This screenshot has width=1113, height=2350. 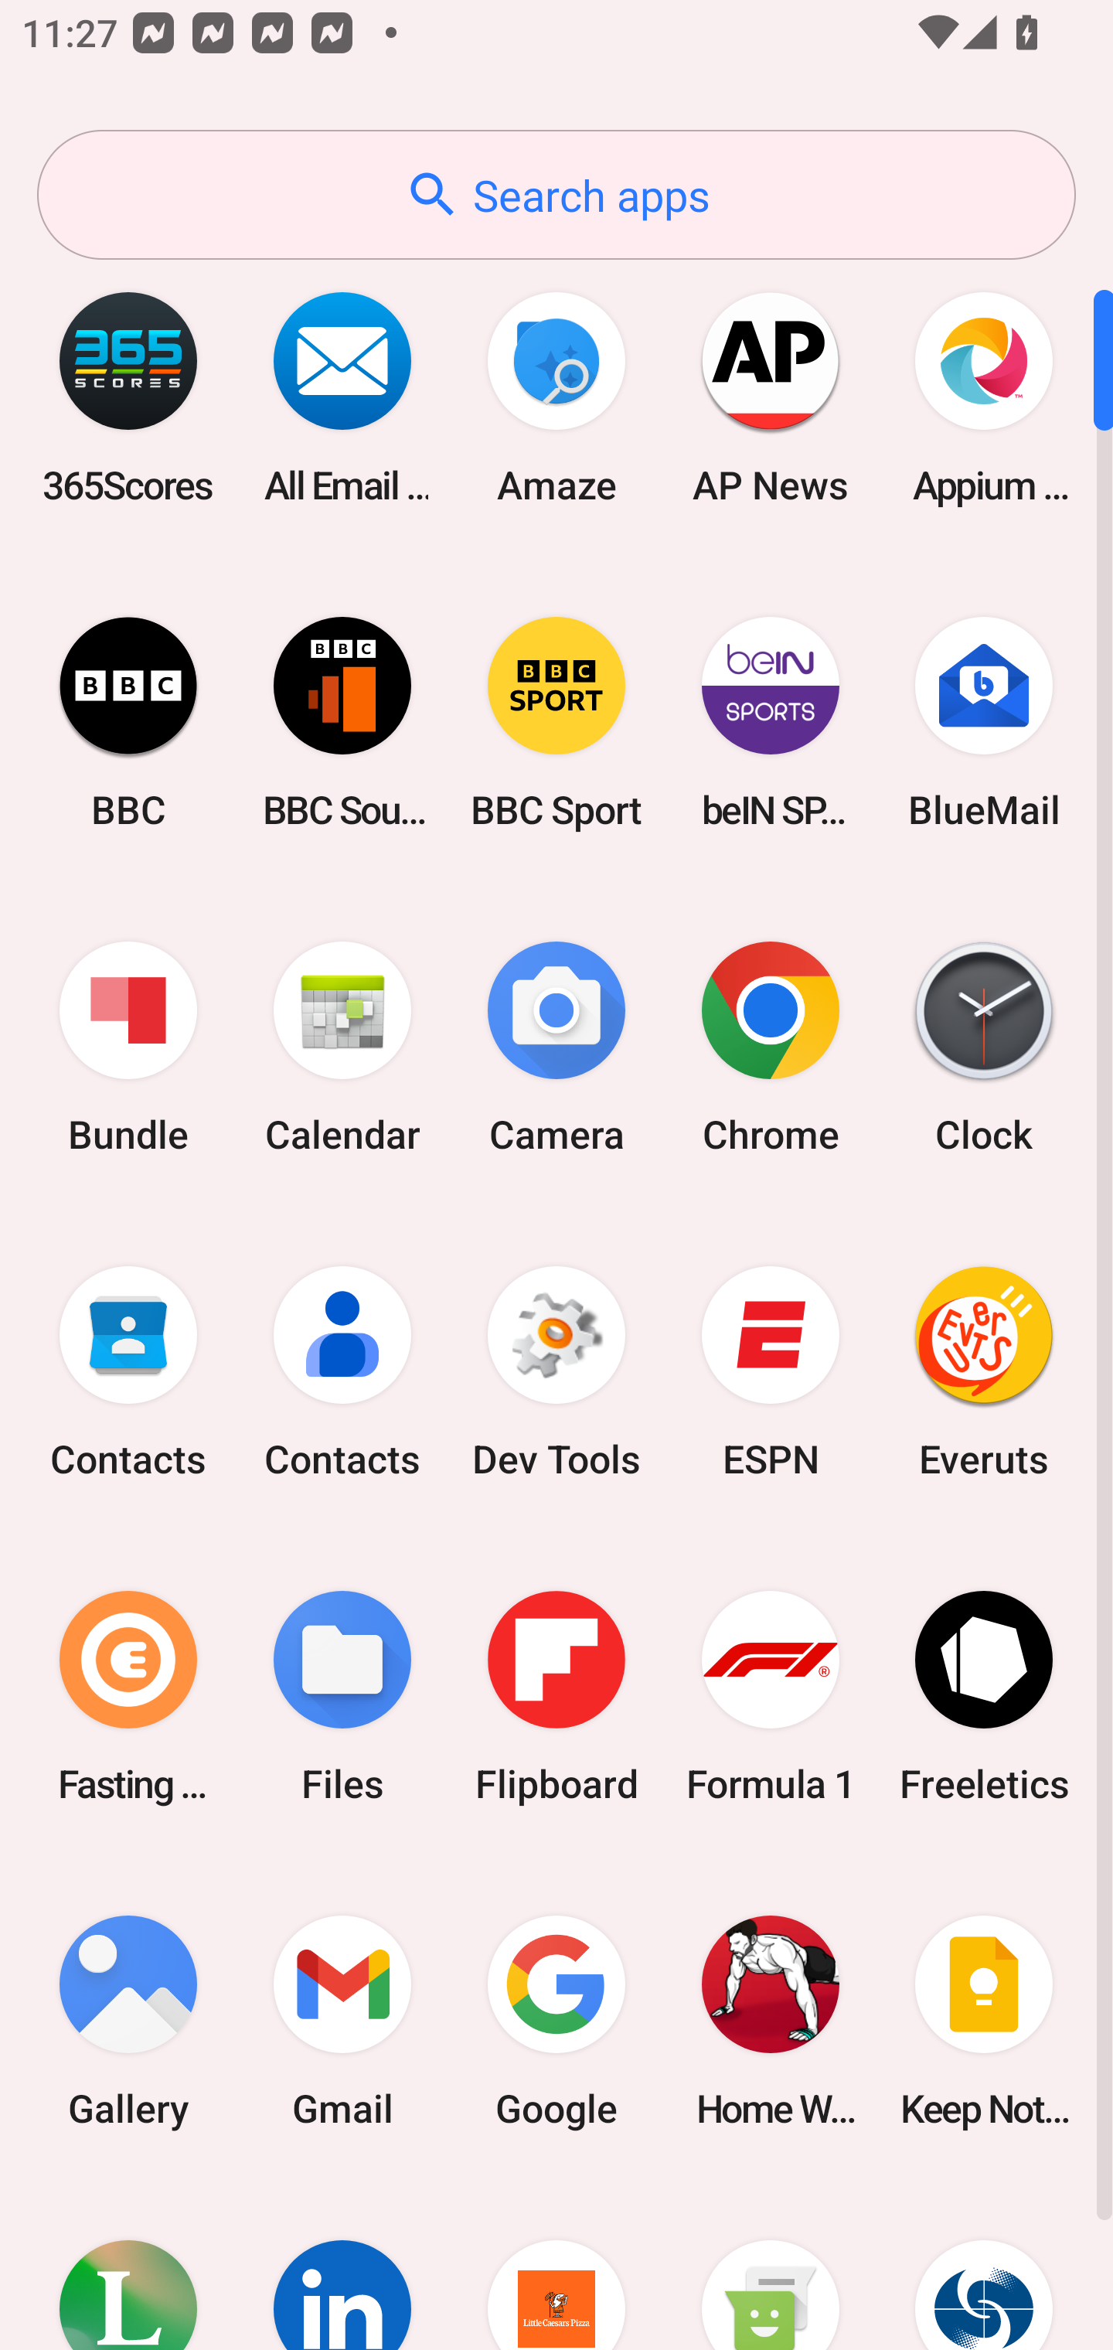 What do you see at coordinates (556, 2267) in the screenshot?
I see `Little Caesars Pizza` at bounding box center [556, 2267].